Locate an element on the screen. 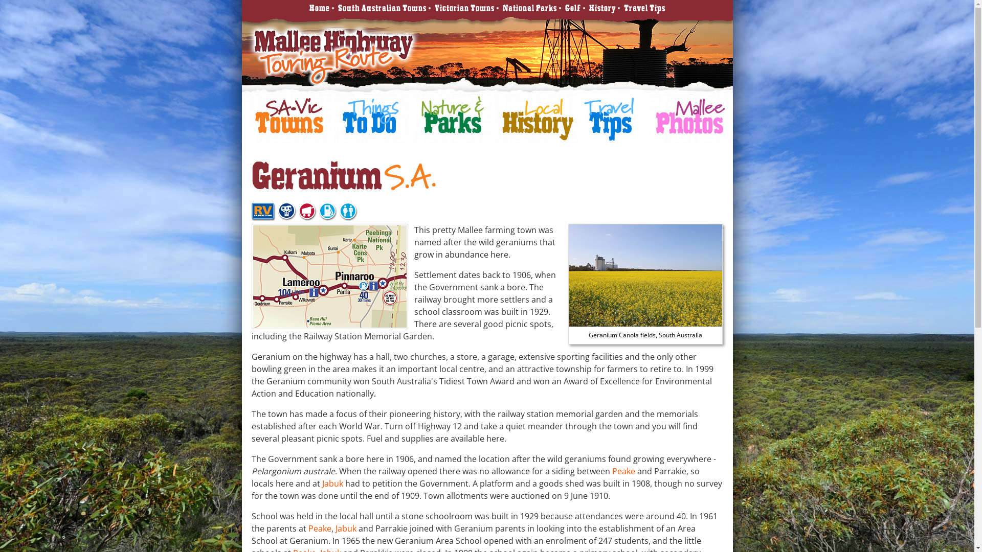  Peake is located at coordinates (320, 528).